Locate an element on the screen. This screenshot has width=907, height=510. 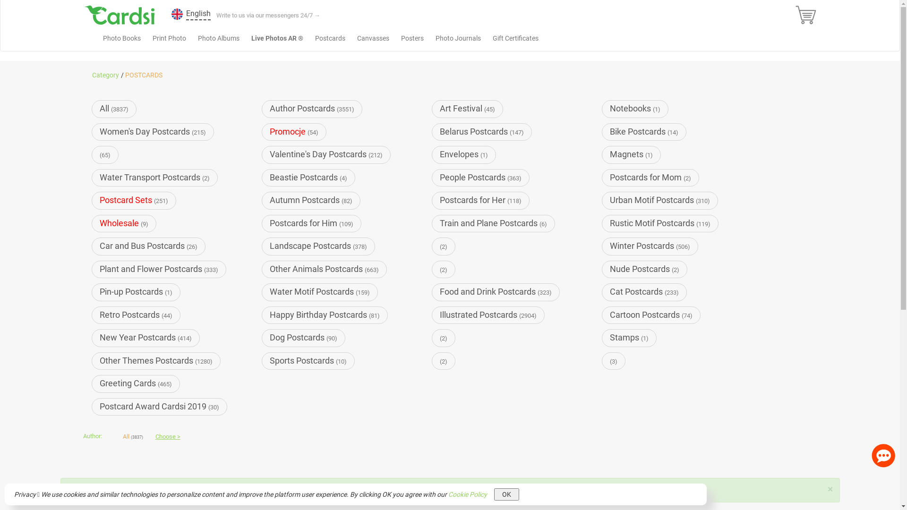
(2) is located at coordinates (444, 338).